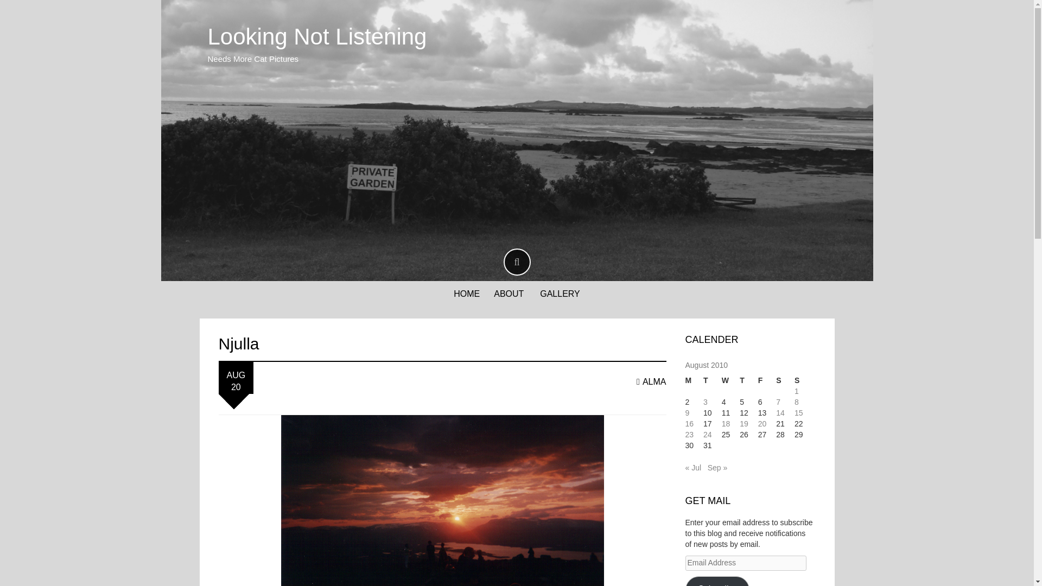 This screenshot has height=586, width=1042. I want to click on 19, so click(744, 424).